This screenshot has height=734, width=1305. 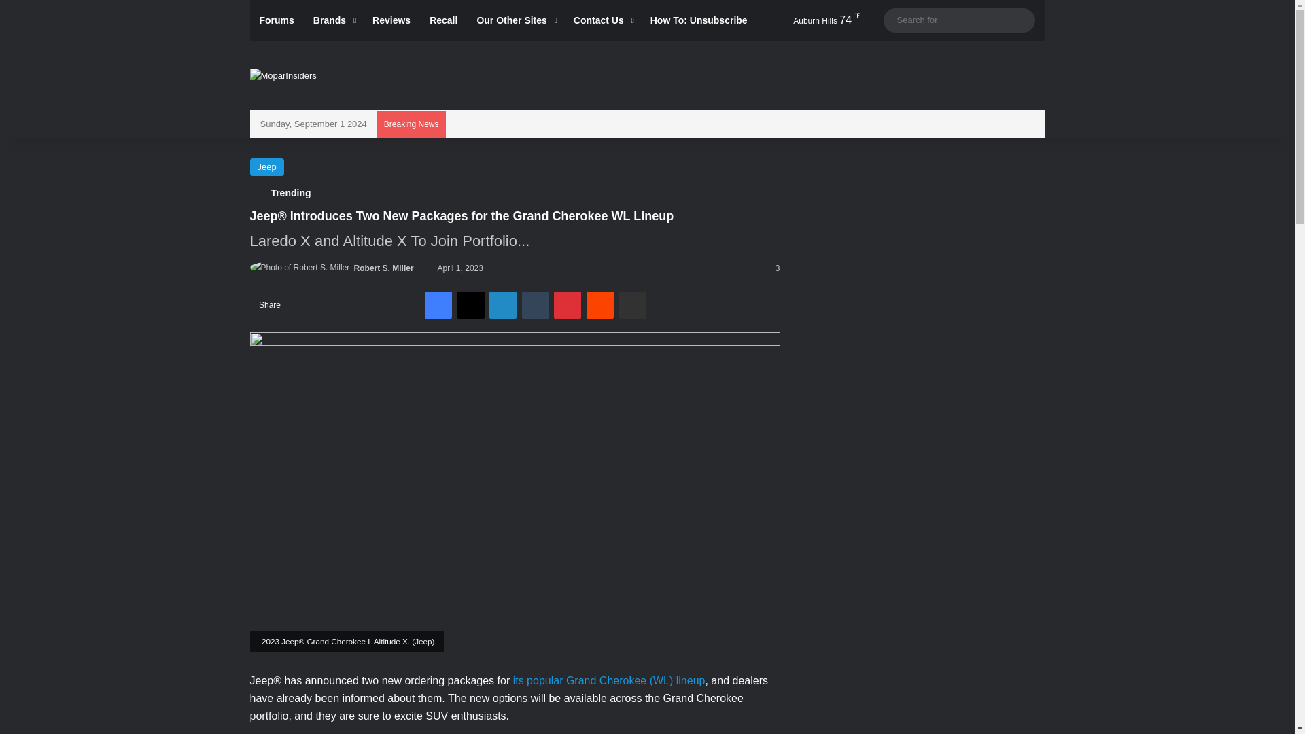 I want to click on Reddit, so click(x=599, y=304).